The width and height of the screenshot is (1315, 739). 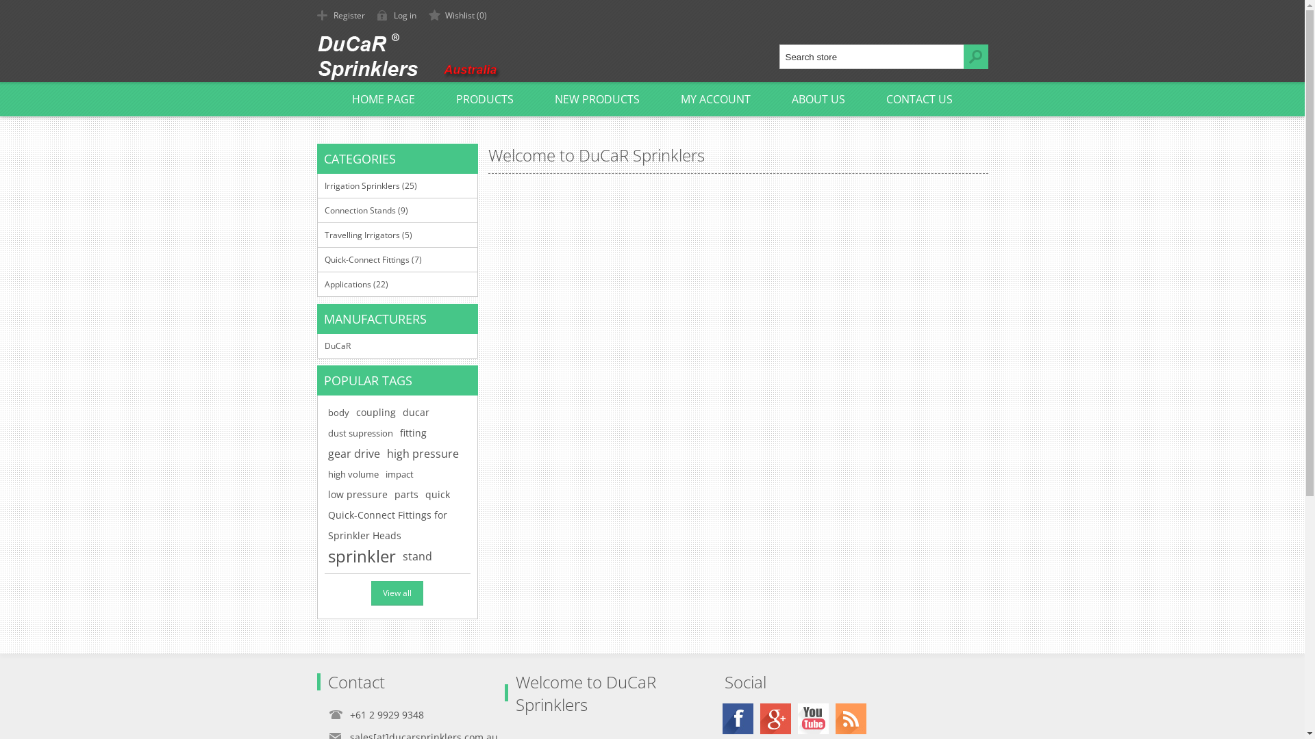 What do you see at coordinates (397, 186) in the screenshot?
I see `Irrigation Sprinklers (25)` at bounding box center [397, 186].